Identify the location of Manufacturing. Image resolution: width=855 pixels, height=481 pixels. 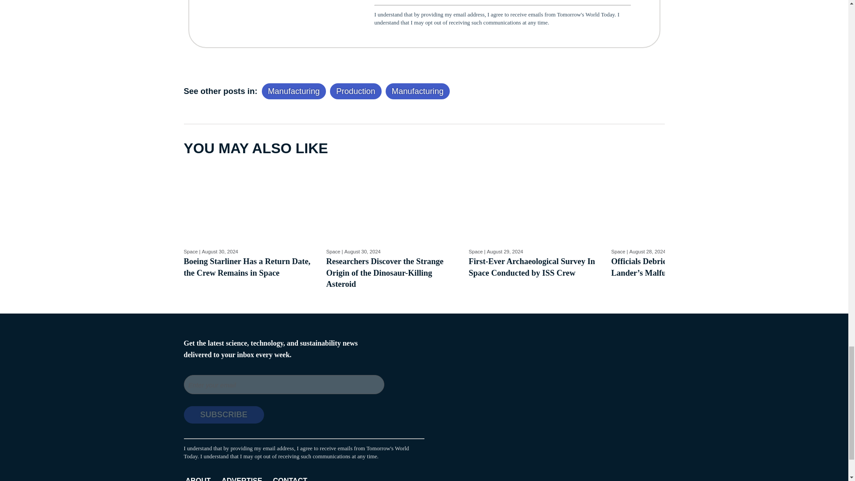
(220, 252).